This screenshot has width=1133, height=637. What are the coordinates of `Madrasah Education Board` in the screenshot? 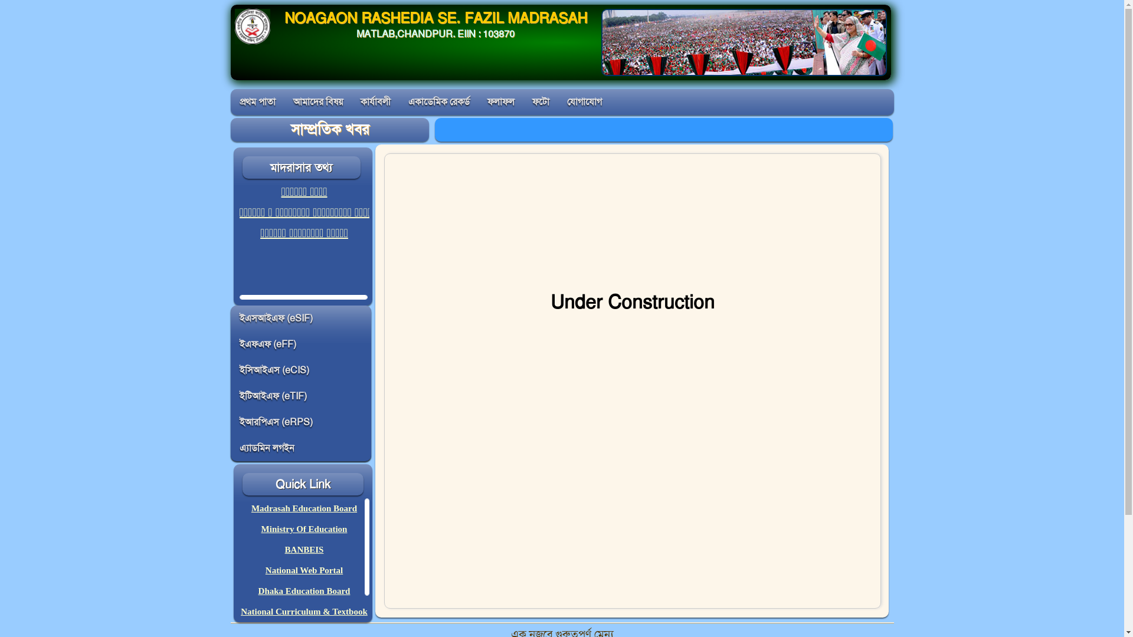 It's located at (304, 508).